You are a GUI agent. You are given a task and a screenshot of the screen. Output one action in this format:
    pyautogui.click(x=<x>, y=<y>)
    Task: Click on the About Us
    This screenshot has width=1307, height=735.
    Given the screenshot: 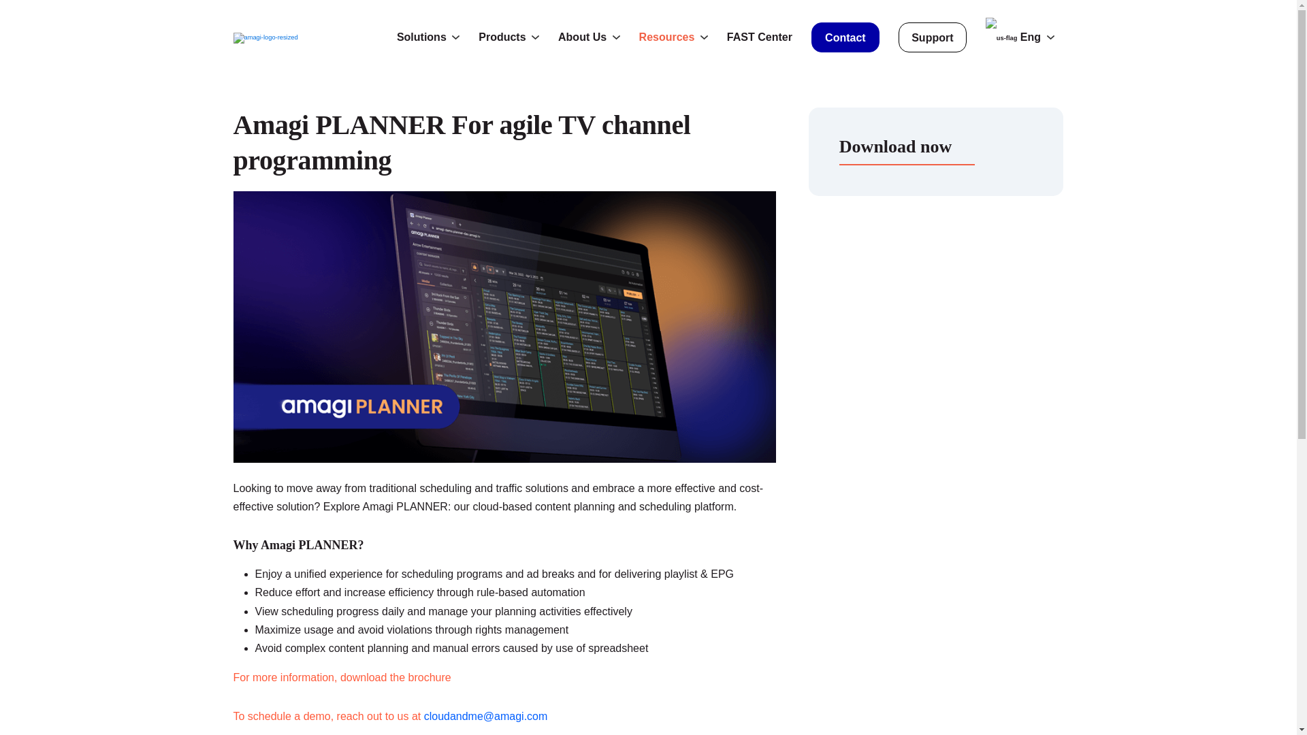 What is the action you would take?
    pyautogui.click(x=588, y=37)
    